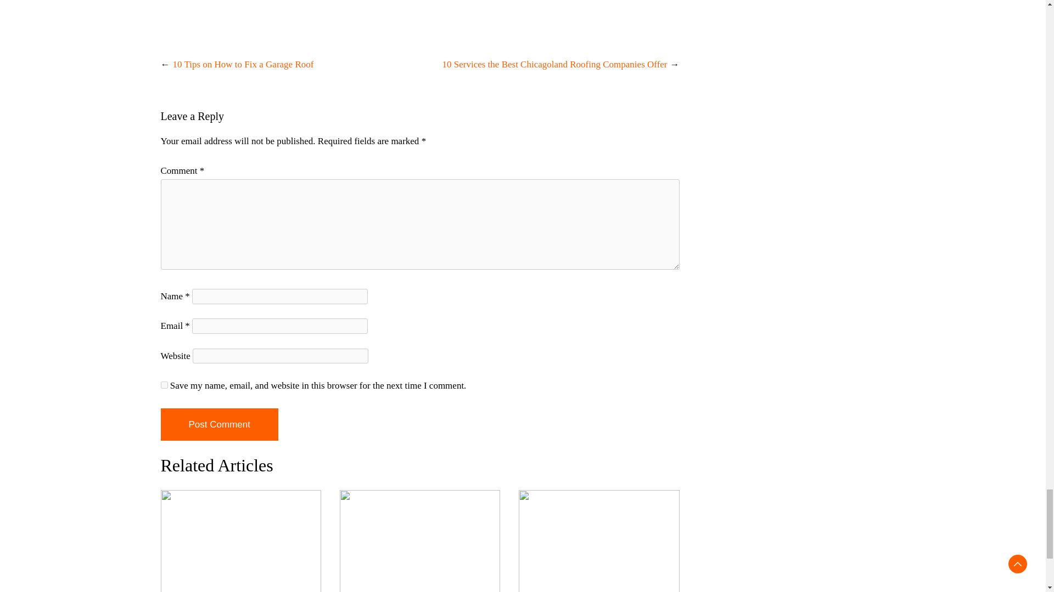 This screenshot has height=592, width=1054. What do you see at coordinates (218, 424) in the screenshot?
I see `Post Comment` at bounding box center [218, 424].